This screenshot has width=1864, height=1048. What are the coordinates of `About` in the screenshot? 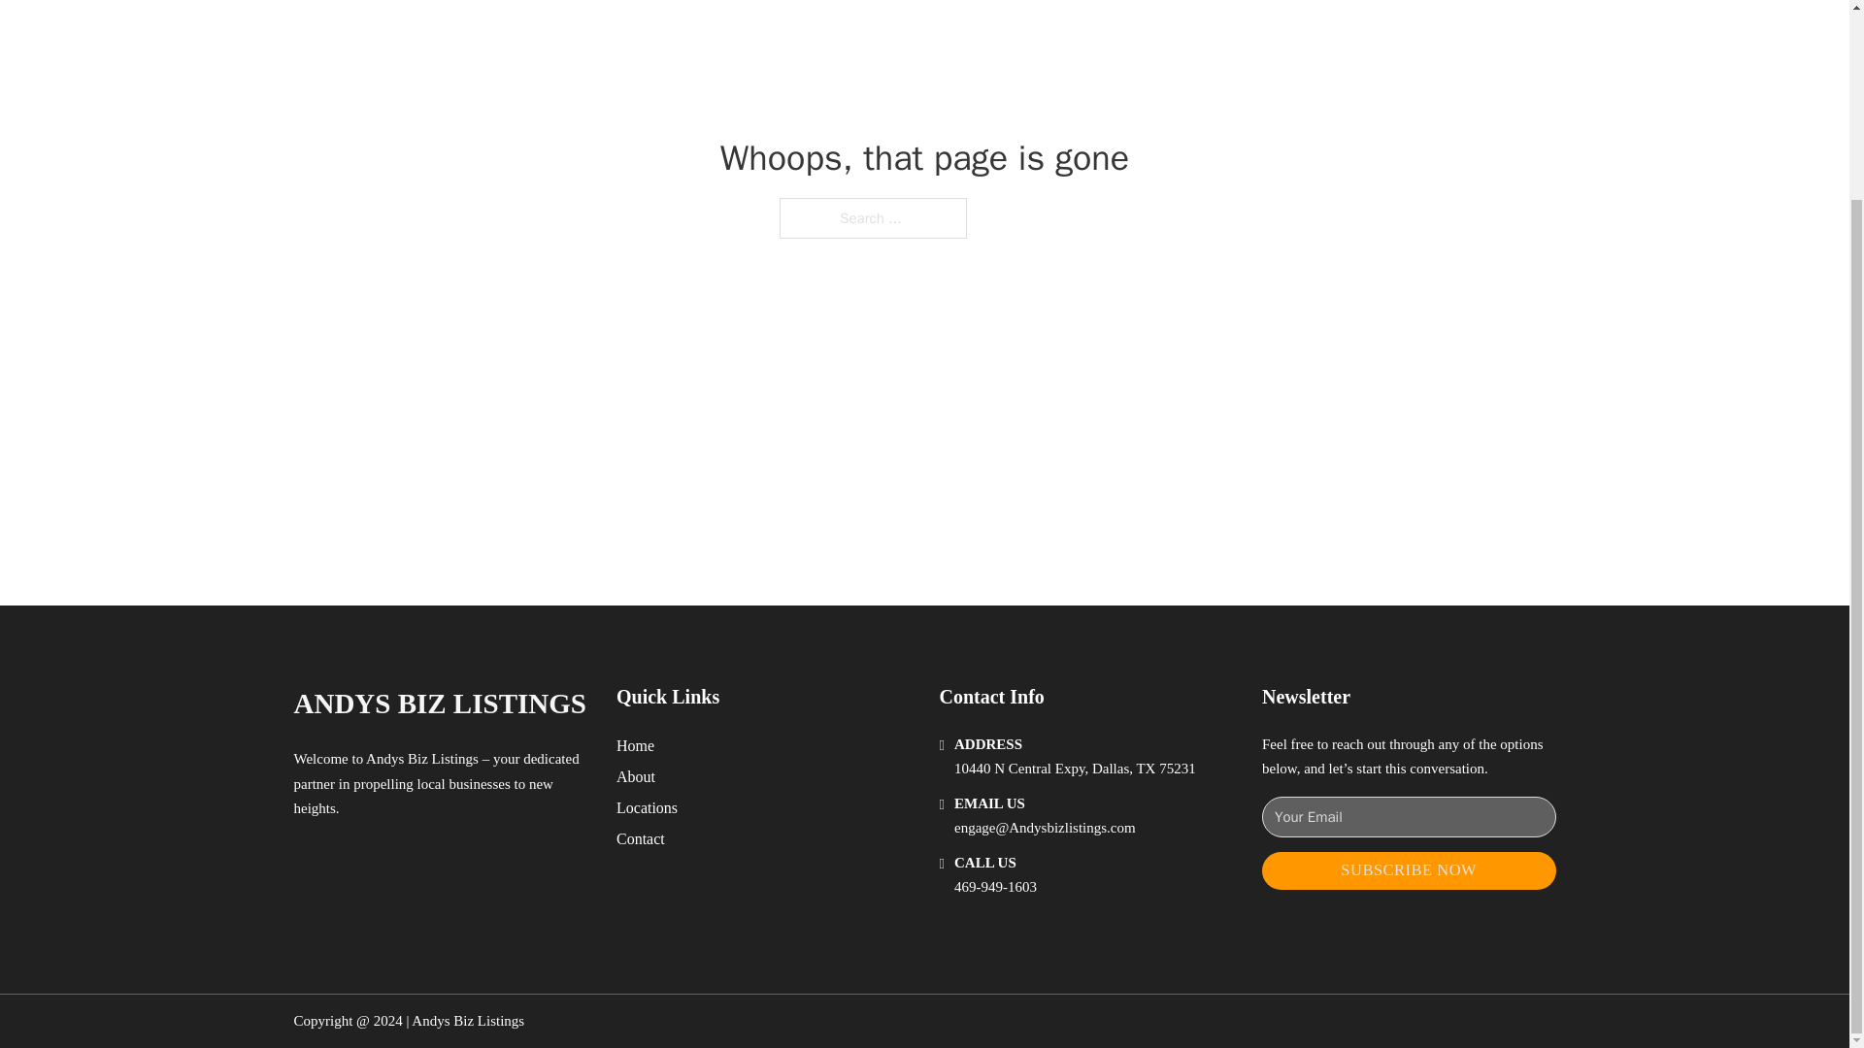 It's located at (636, 776).